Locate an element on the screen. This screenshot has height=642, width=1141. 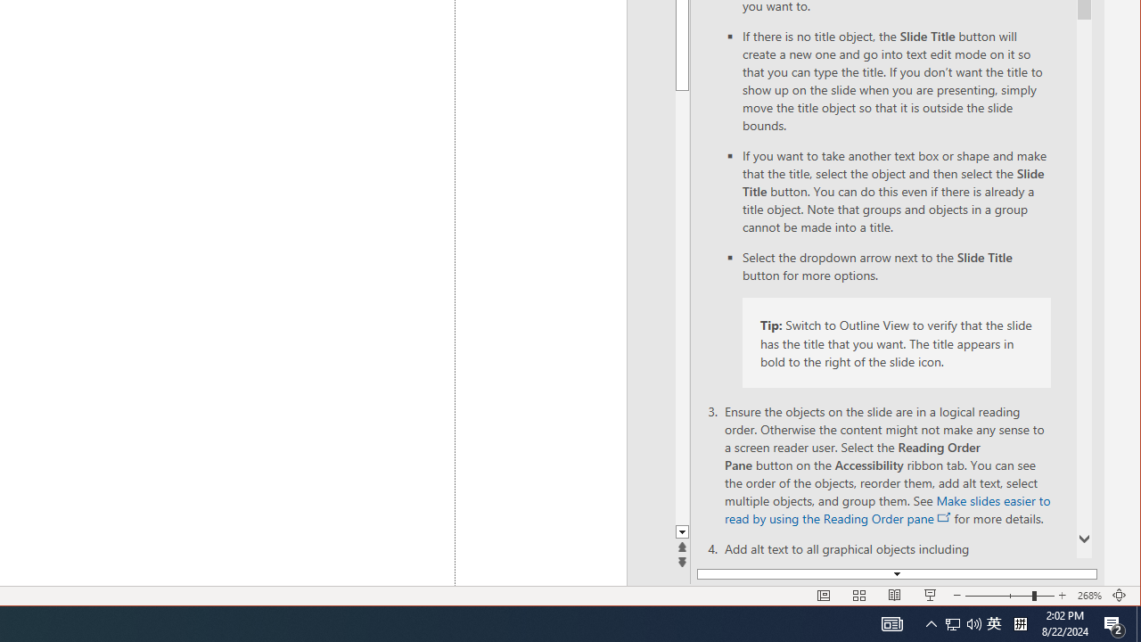
Zoom 268% is located at coordinates (1089, 596).